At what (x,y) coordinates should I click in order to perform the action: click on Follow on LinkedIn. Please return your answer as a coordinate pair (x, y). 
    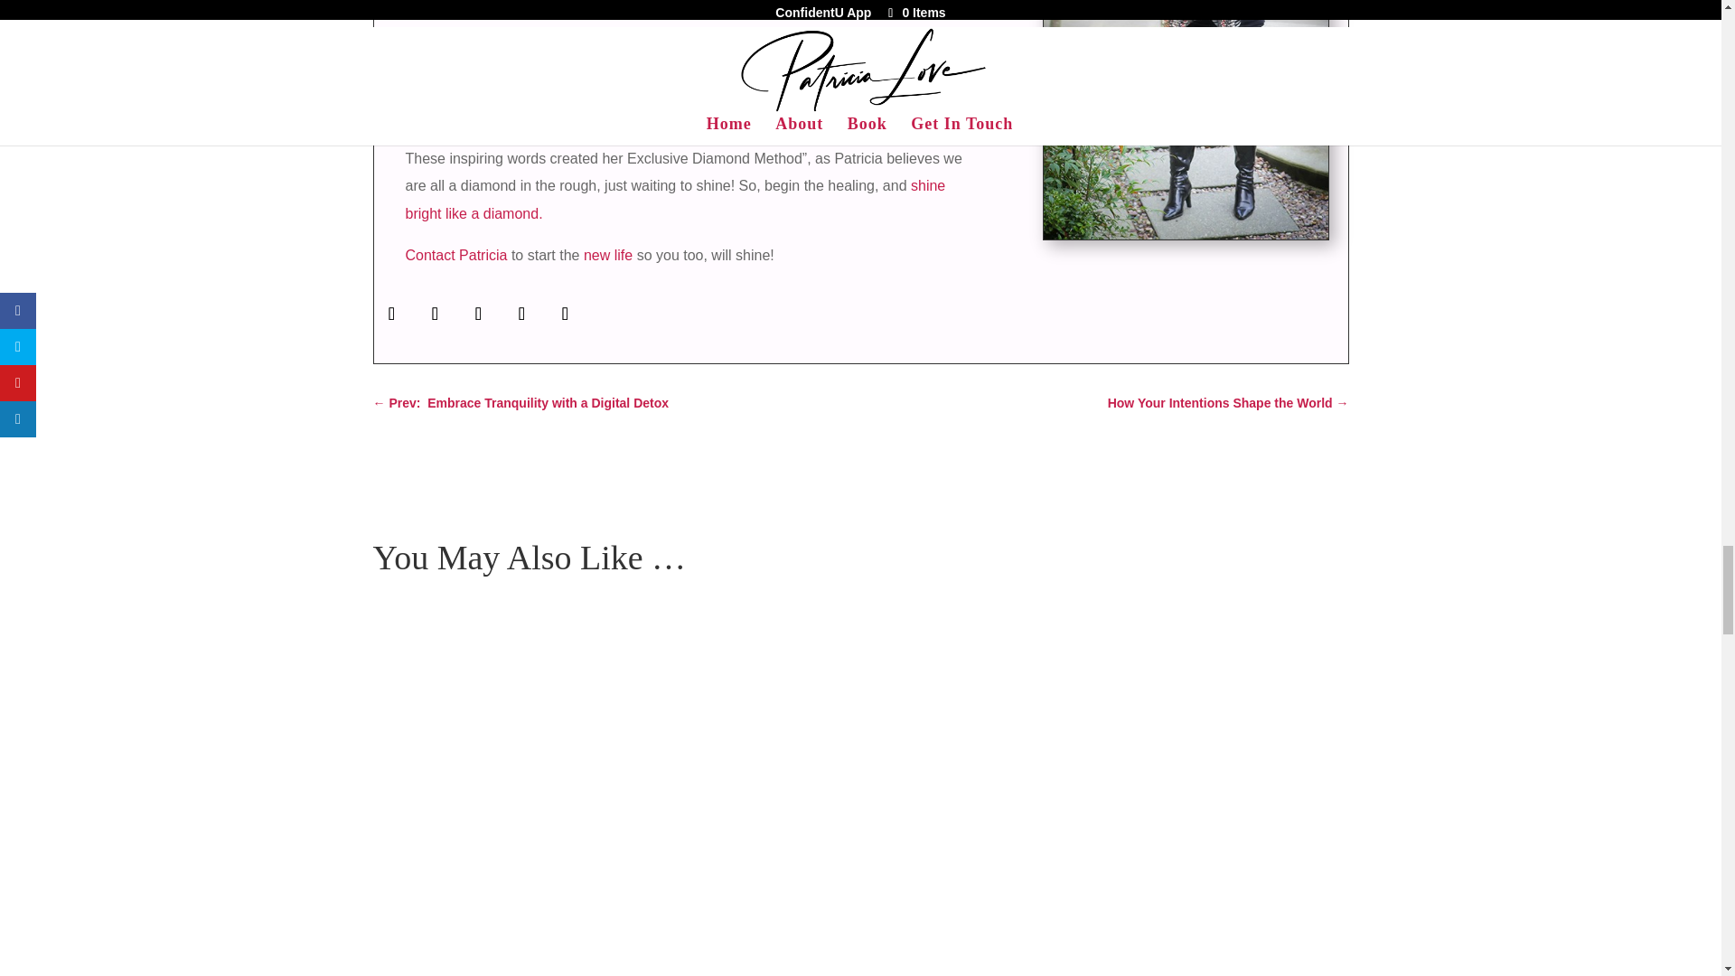
    Looking at the image, I should click on (566, 314).